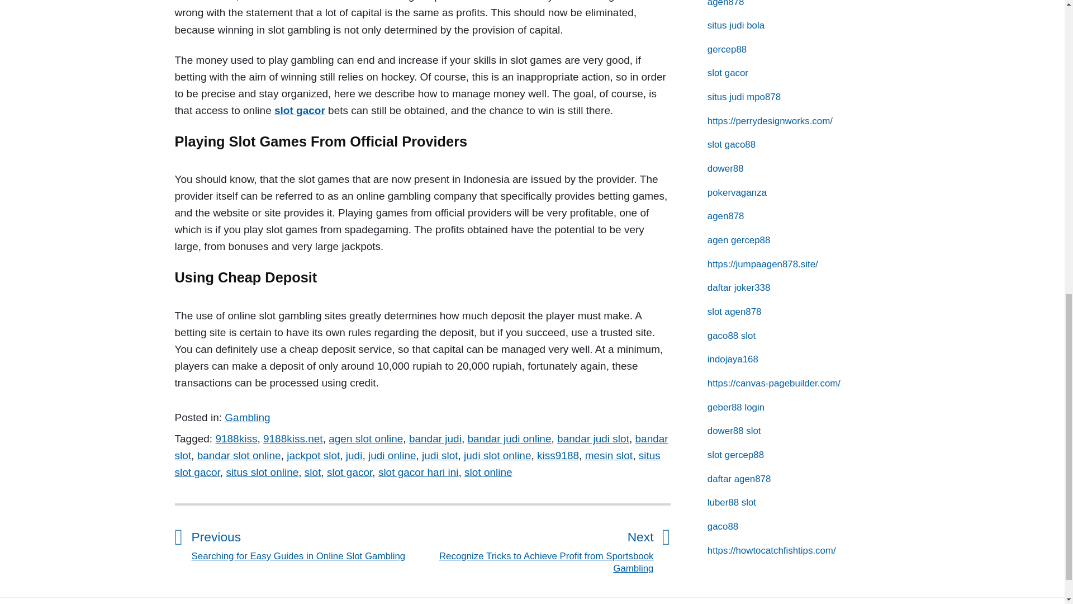  Describe the element at coordinates (739, 287) in the screenshot. I see `daftar joker338` at that location.